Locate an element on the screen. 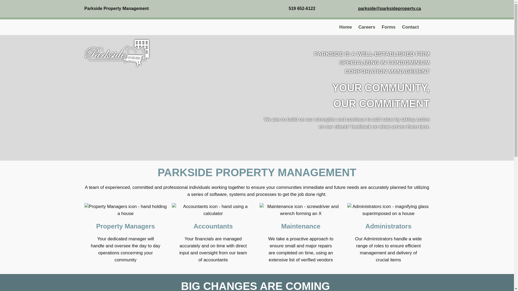 Image resolution: width=518 pixels, height=291 pixels. Contact is located at coordinates (410, 27).